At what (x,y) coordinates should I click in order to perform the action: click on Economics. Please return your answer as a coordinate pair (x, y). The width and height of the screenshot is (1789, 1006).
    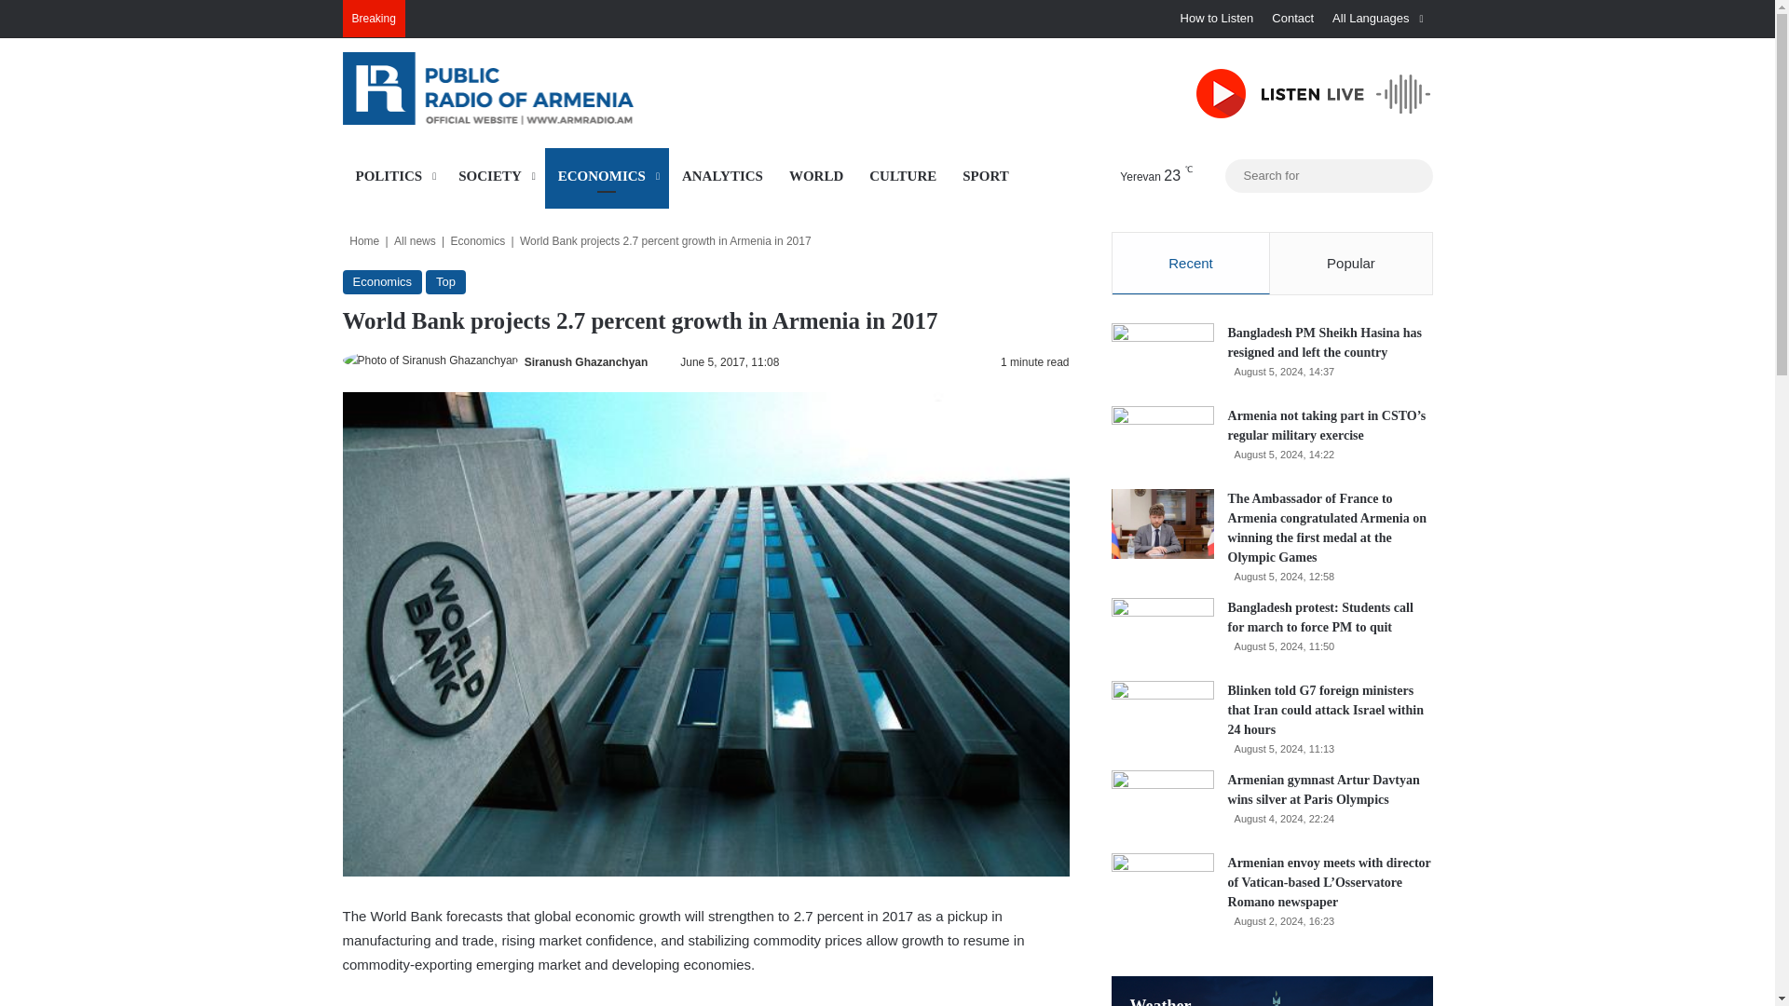
    Looking at the image, I should click on (382, 282).